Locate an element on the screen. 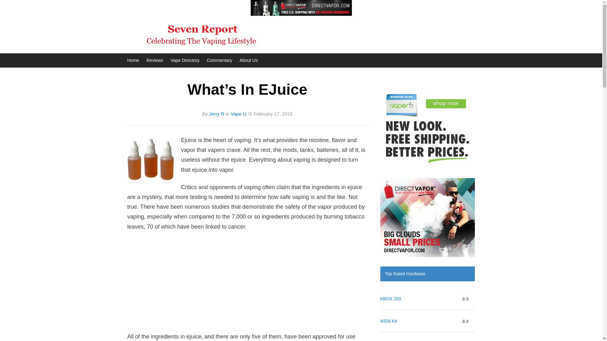  IKEN Kit is located at coordinates (388, 321).